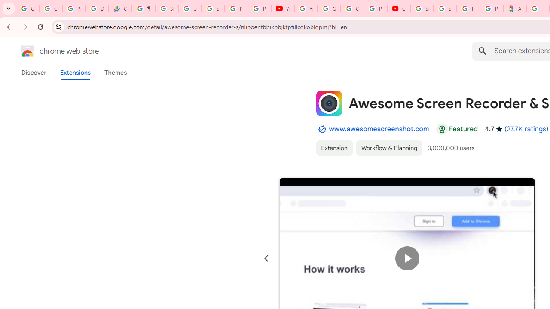  Describe the element at coordinates (120, 9) in the screenshot. I see `Currencies - Google Finance` at that location.